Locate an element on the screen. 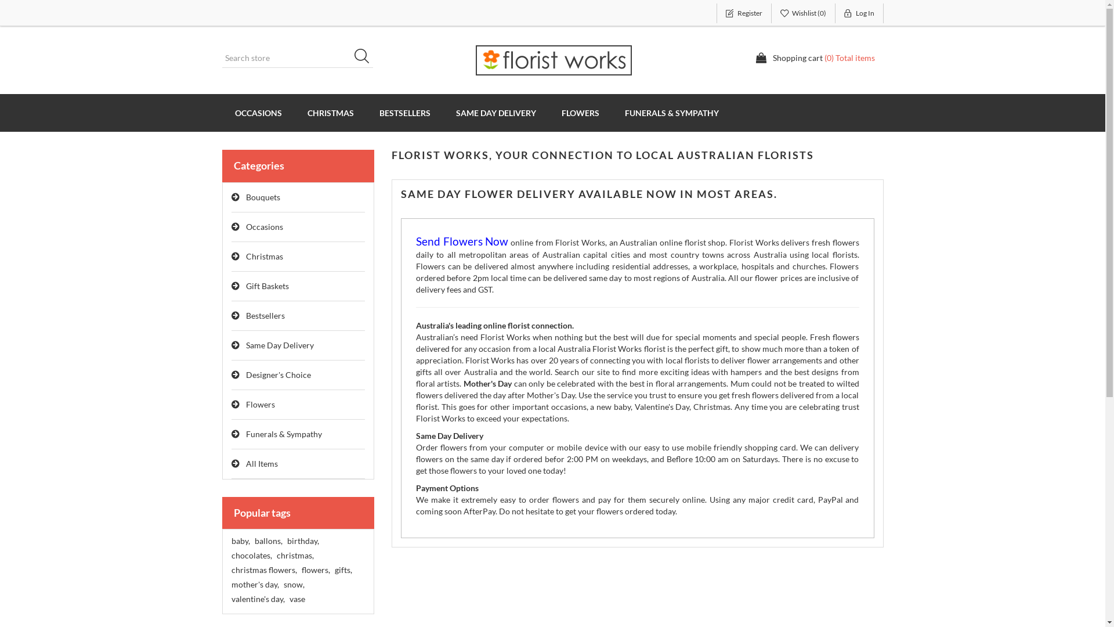 This screenshot has width=1114, height=627. chocolates, is located at coordinates (251, 556).